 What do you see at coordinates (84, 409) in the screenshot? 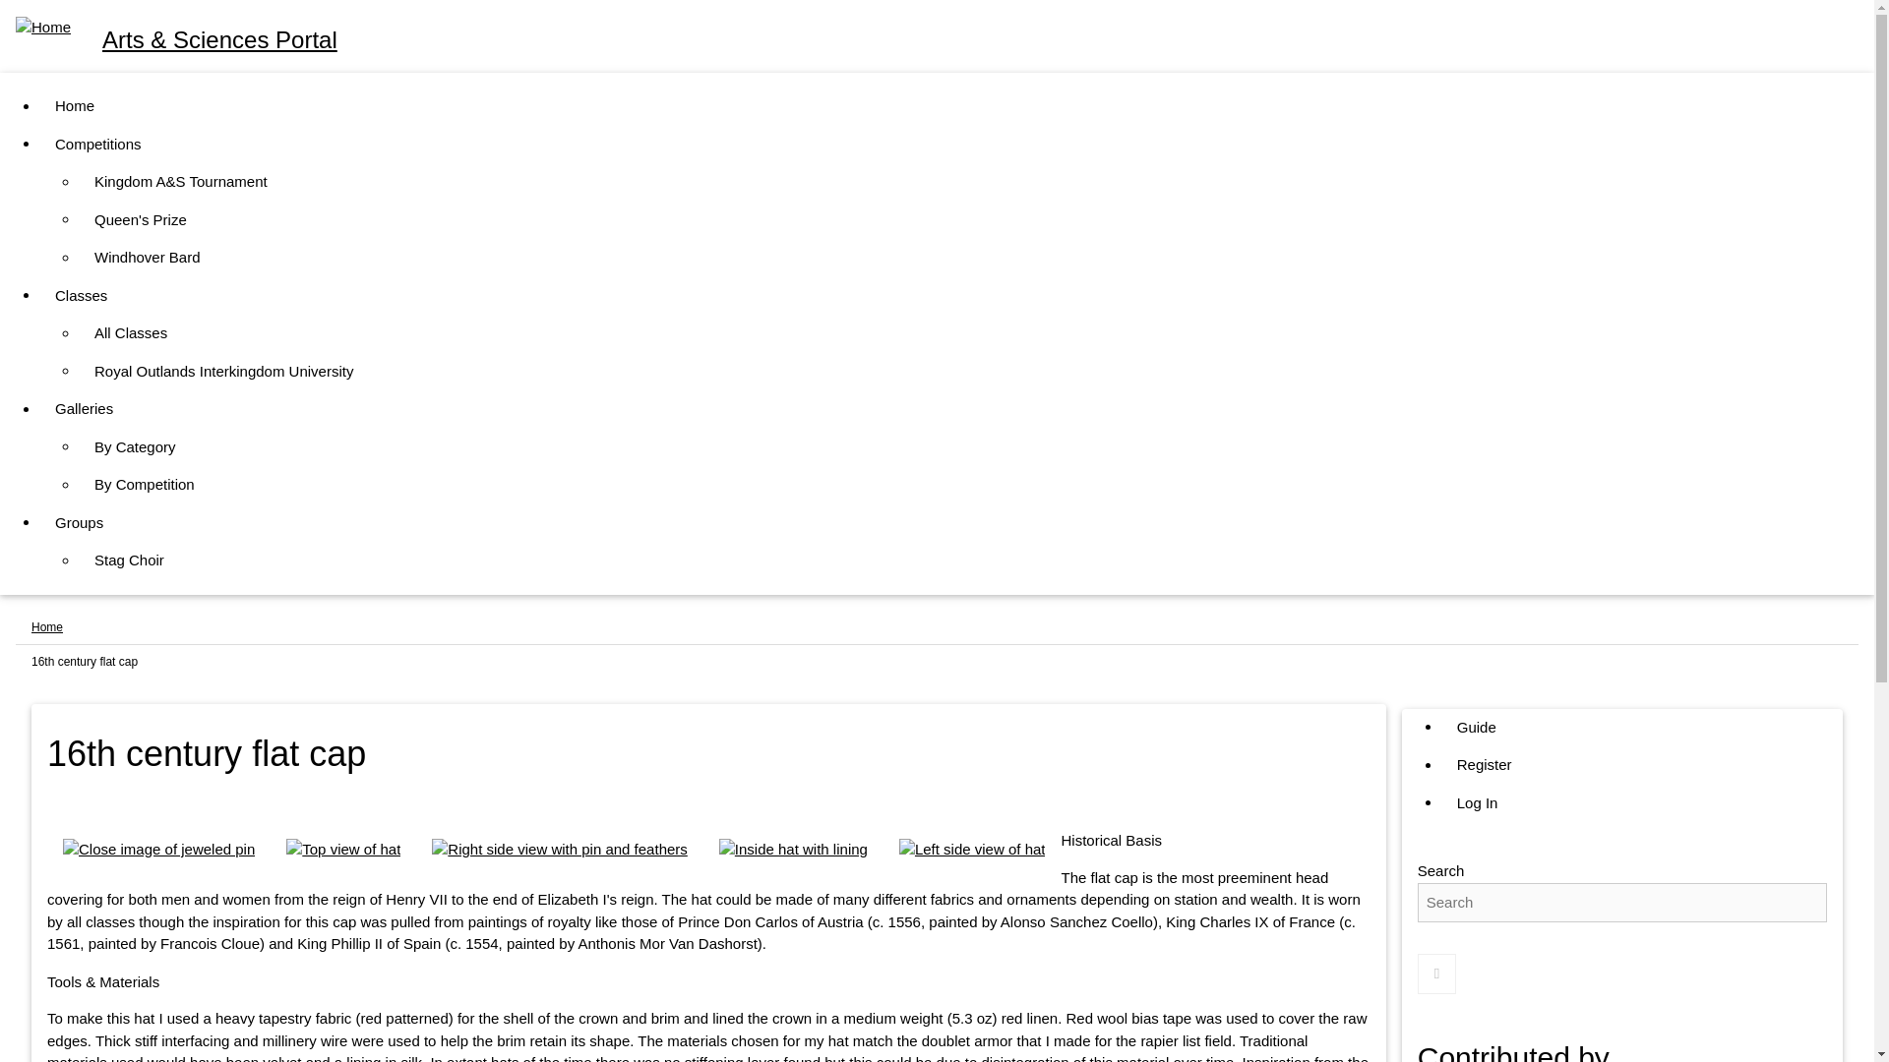
I see `Galleries` at bounding box center [84, 409].